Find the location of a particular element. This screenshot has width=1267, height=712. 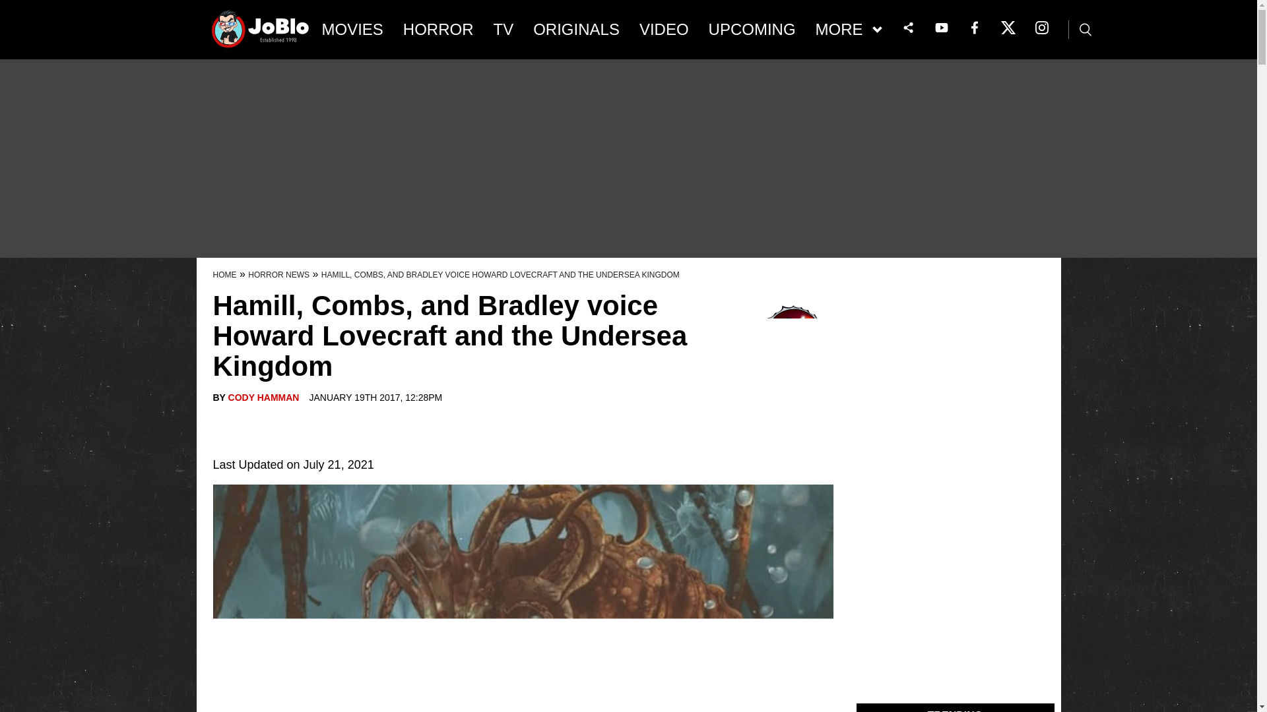

HORROR is located at coordinates (438, 30).